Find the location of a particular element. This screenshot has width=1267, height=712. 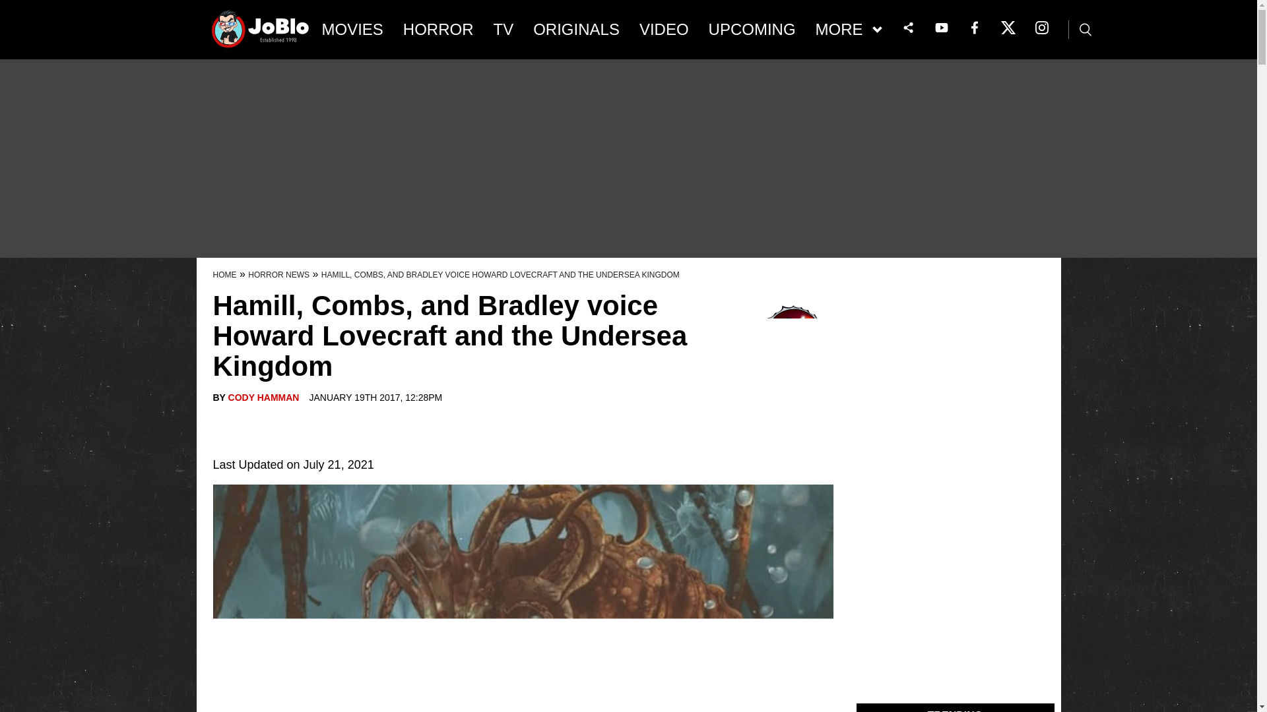

HORROR is located at coordinates (438, 30).